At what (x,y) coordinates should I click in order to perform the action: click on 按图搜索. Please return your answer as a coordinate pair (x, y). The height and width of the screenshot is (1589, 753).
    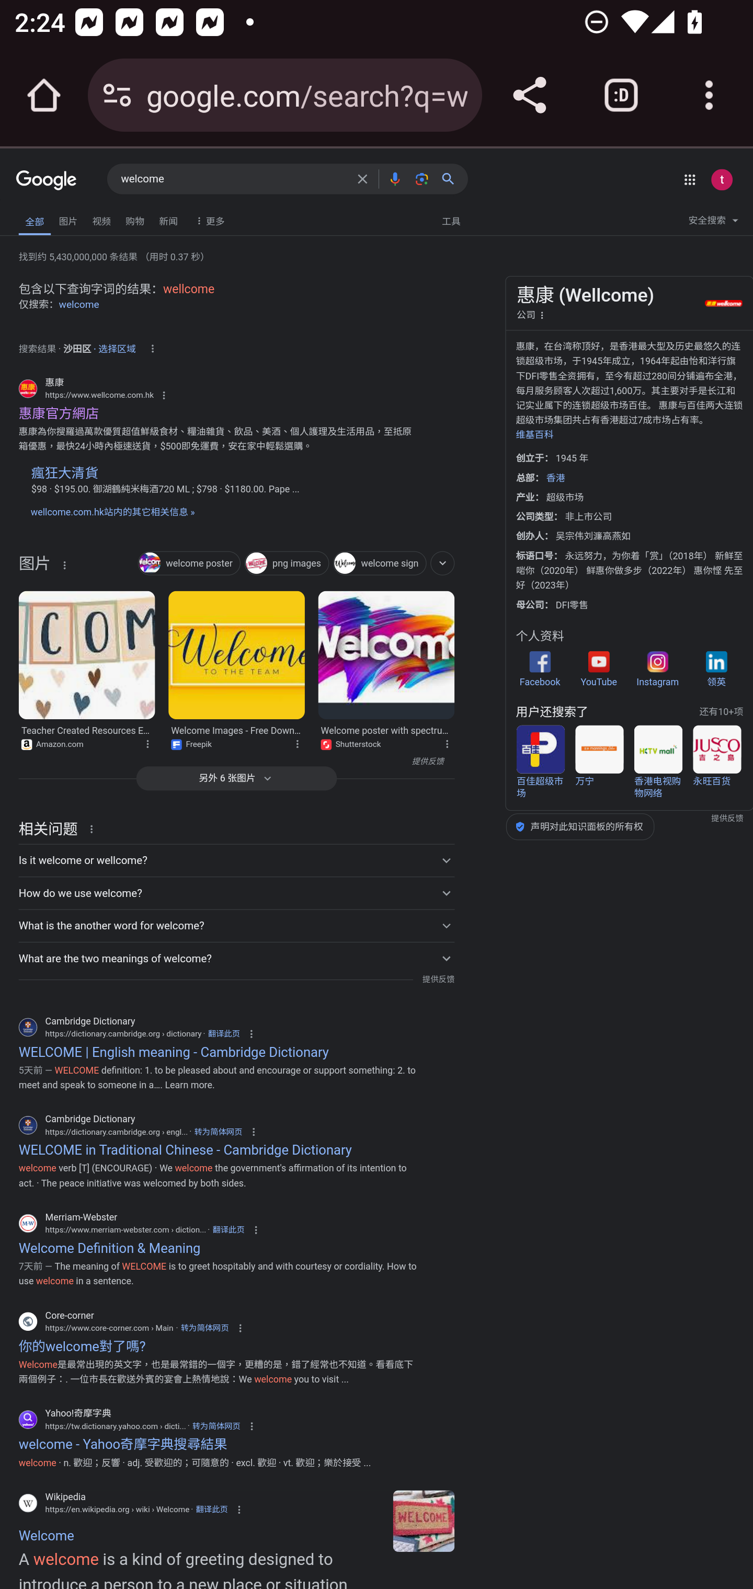
    Looking at the image, I should click on (421, 179).